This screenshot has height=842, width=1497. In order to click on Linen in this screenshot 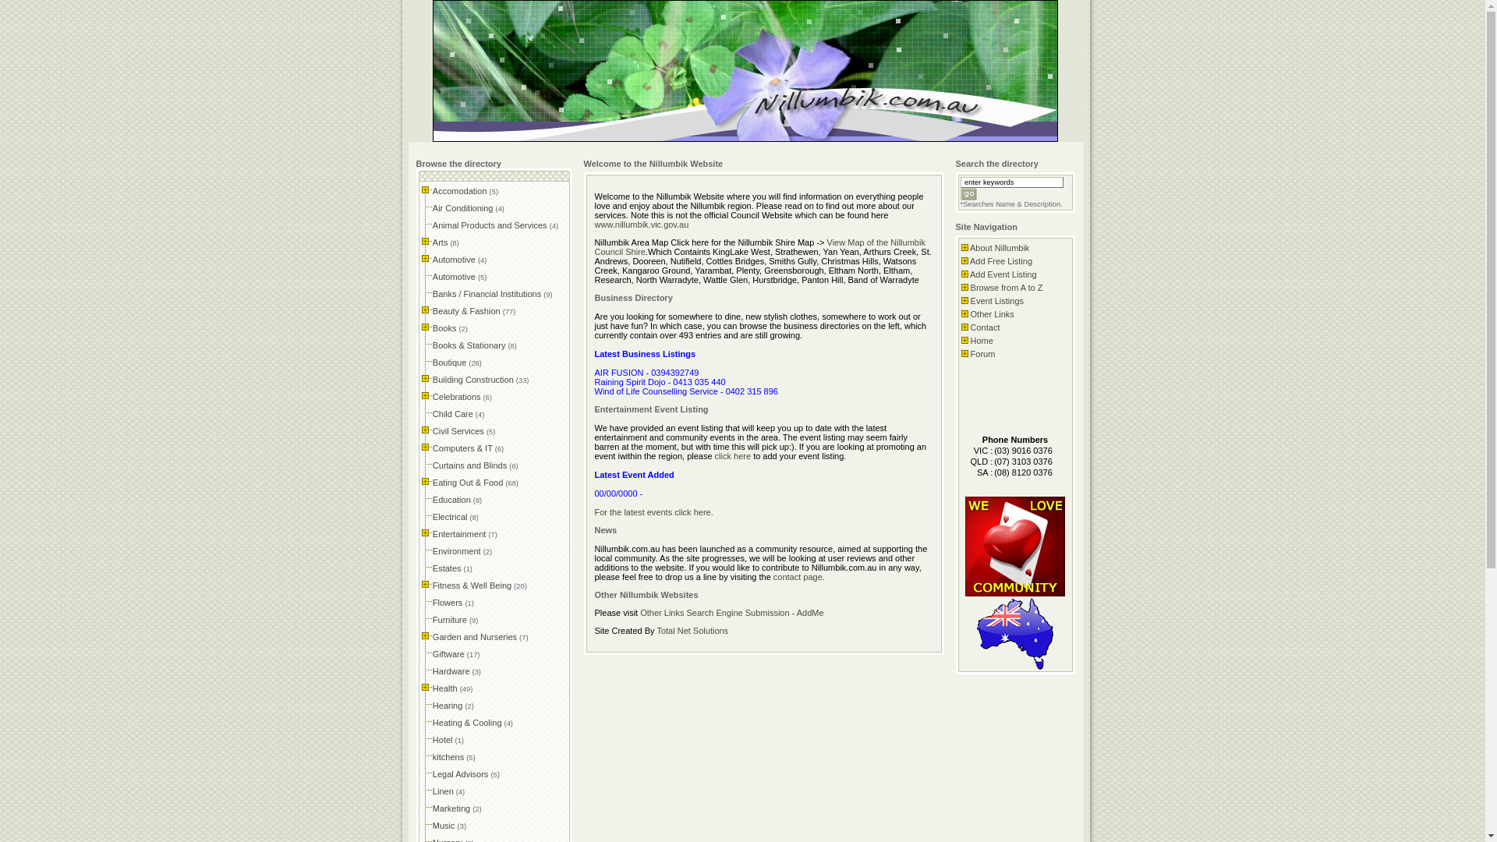, I will do `click(444, 791)`.